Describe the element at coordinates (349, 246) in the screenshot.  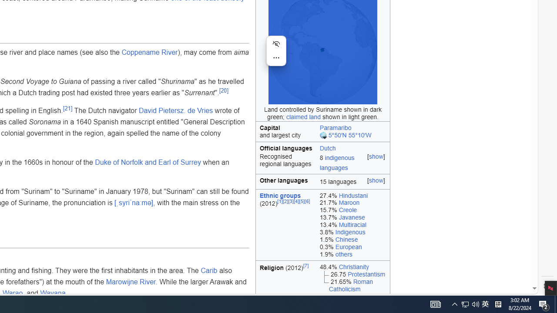
I see `European` at that location.